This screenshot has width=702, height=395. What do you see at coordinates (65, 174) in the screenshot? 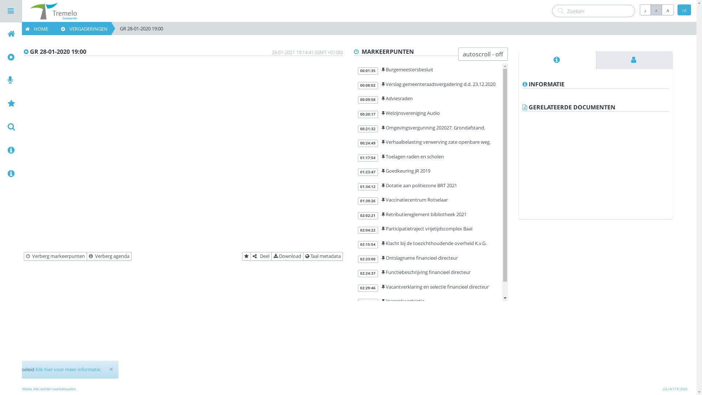
I see `Over` at bounding box center [65, 174].